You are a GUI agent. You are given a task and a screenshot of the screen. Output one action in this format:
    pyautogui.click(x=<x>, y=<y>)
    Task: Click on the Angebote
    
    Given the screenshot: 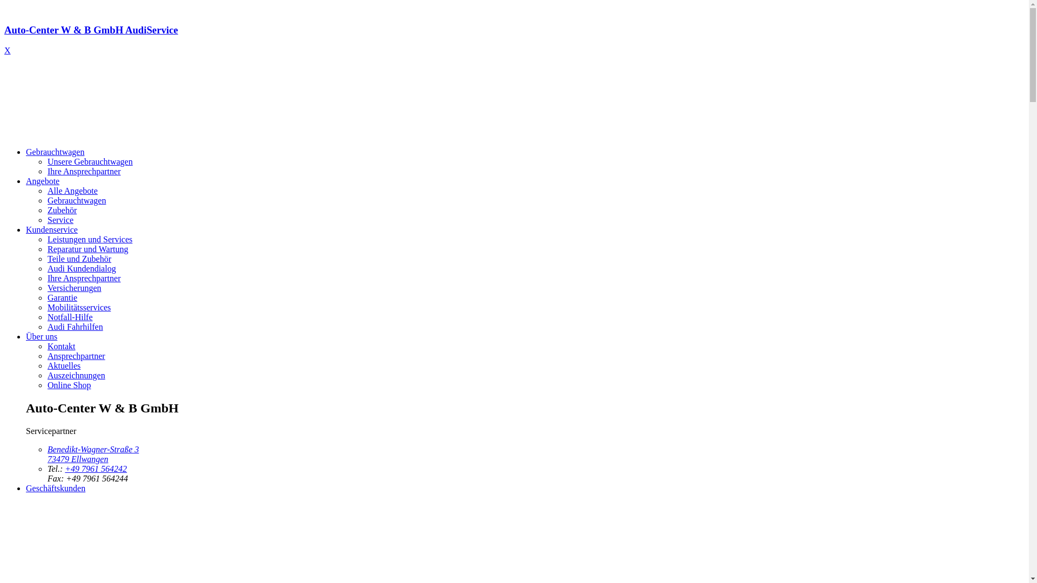 What is the action you would take?
    pyautogui.click(x=43, y=181)
    